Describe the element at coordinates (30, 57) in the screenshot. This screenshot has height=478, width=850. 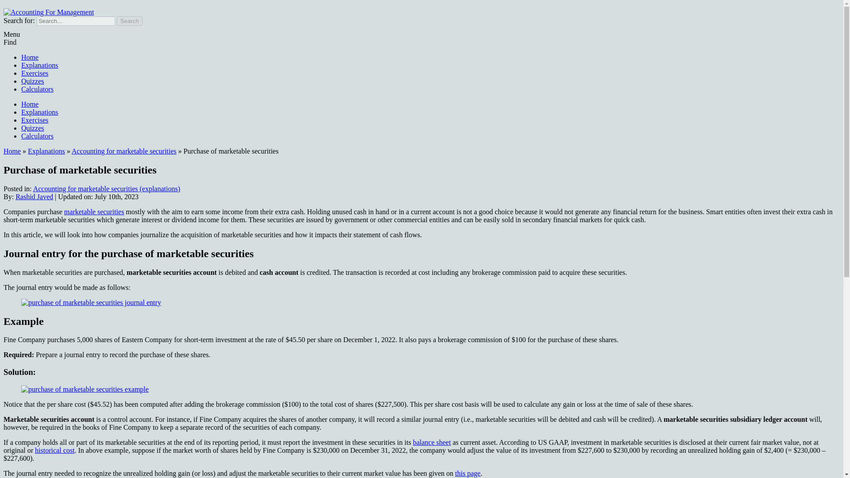
I see `Home` at that location.